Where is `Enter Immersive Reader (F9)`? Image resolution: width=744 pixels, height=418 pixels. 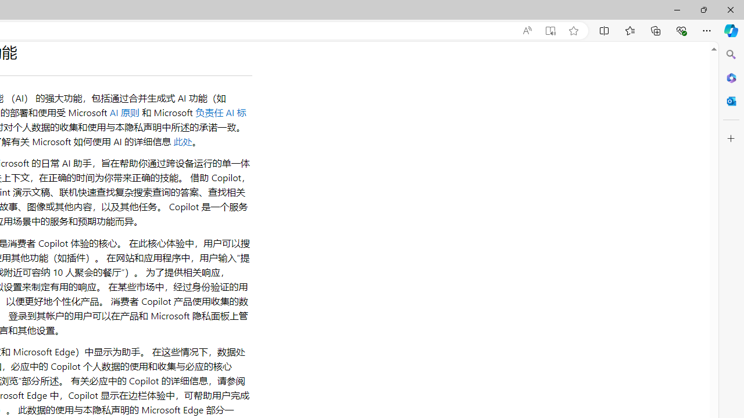 Enter Immersive Reader (F9) is located at coordinates (550, 31).